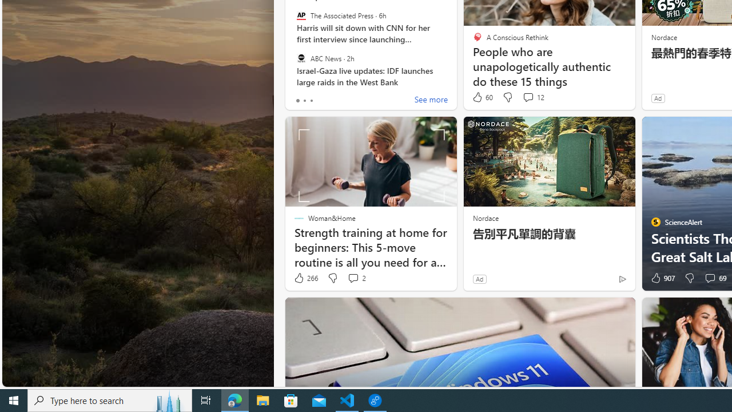  I want to click on View comments 12 Comment, so click(533, 97).